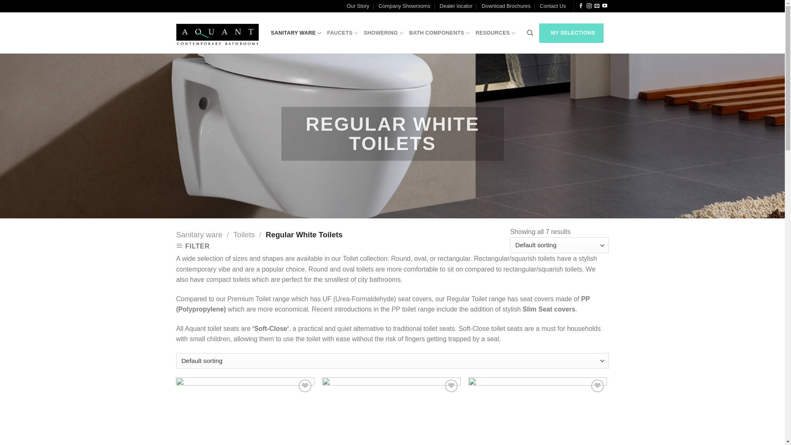 The image size is (791, 445). Describe the element at coordinates (343, 33) in the screenshot. I see `FAUCETS` at that location.